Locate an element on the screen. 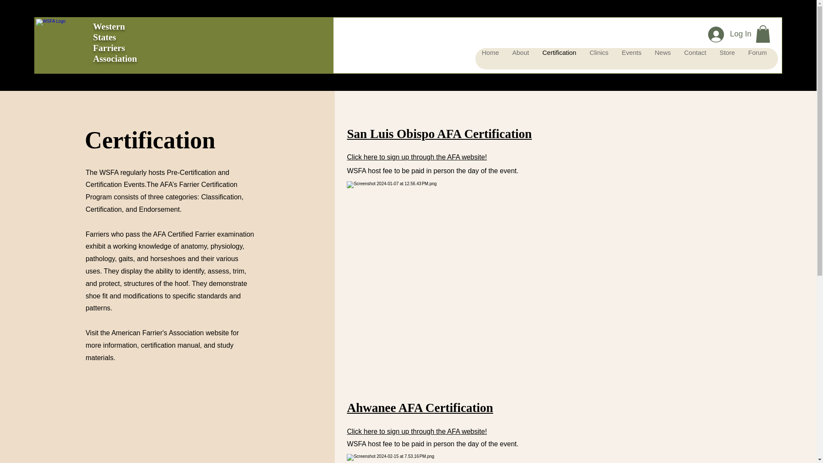  Forum is located at coordinates (757, 59).